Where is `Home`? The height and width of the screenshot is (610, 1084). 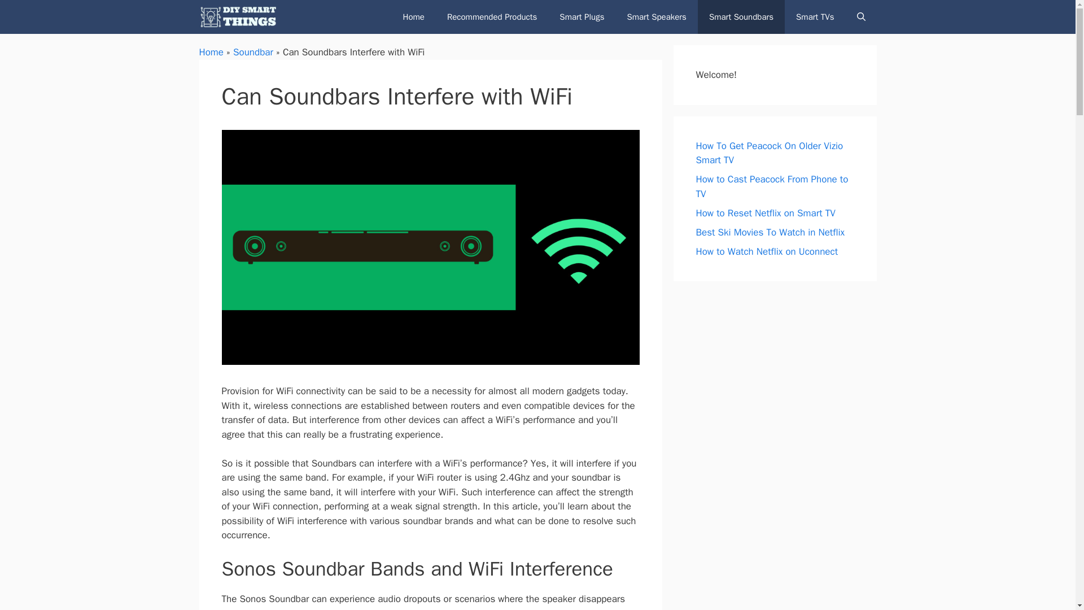
Home is located at coordinates (413, 17).